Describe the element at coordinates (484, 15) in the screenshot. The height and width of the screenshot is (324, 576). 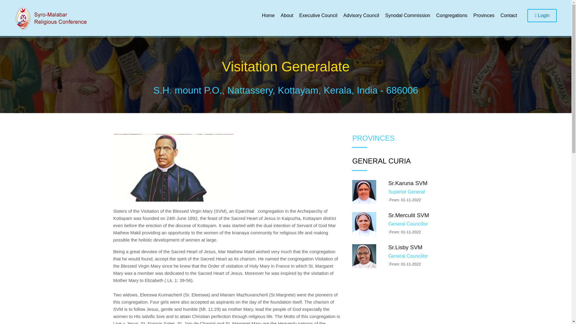
I see `Provinces` at that location.